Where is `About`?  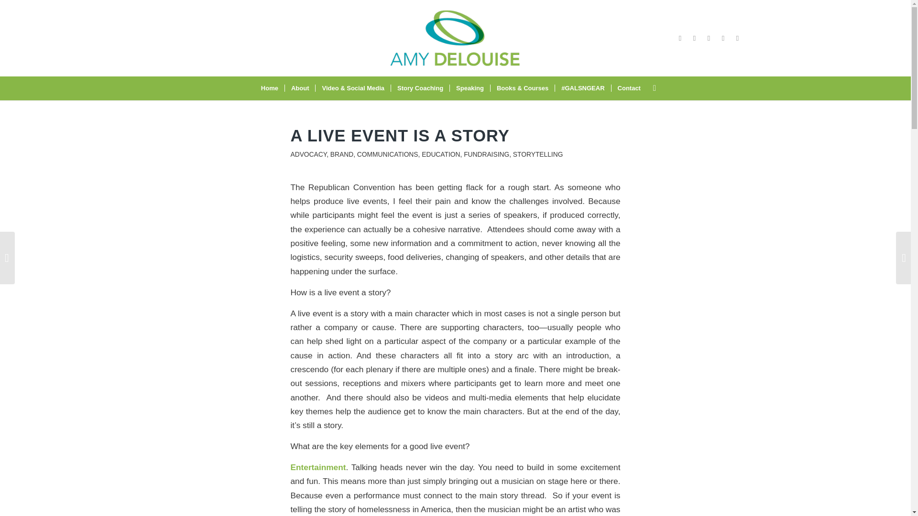 About is located at coordinates (300, 88).